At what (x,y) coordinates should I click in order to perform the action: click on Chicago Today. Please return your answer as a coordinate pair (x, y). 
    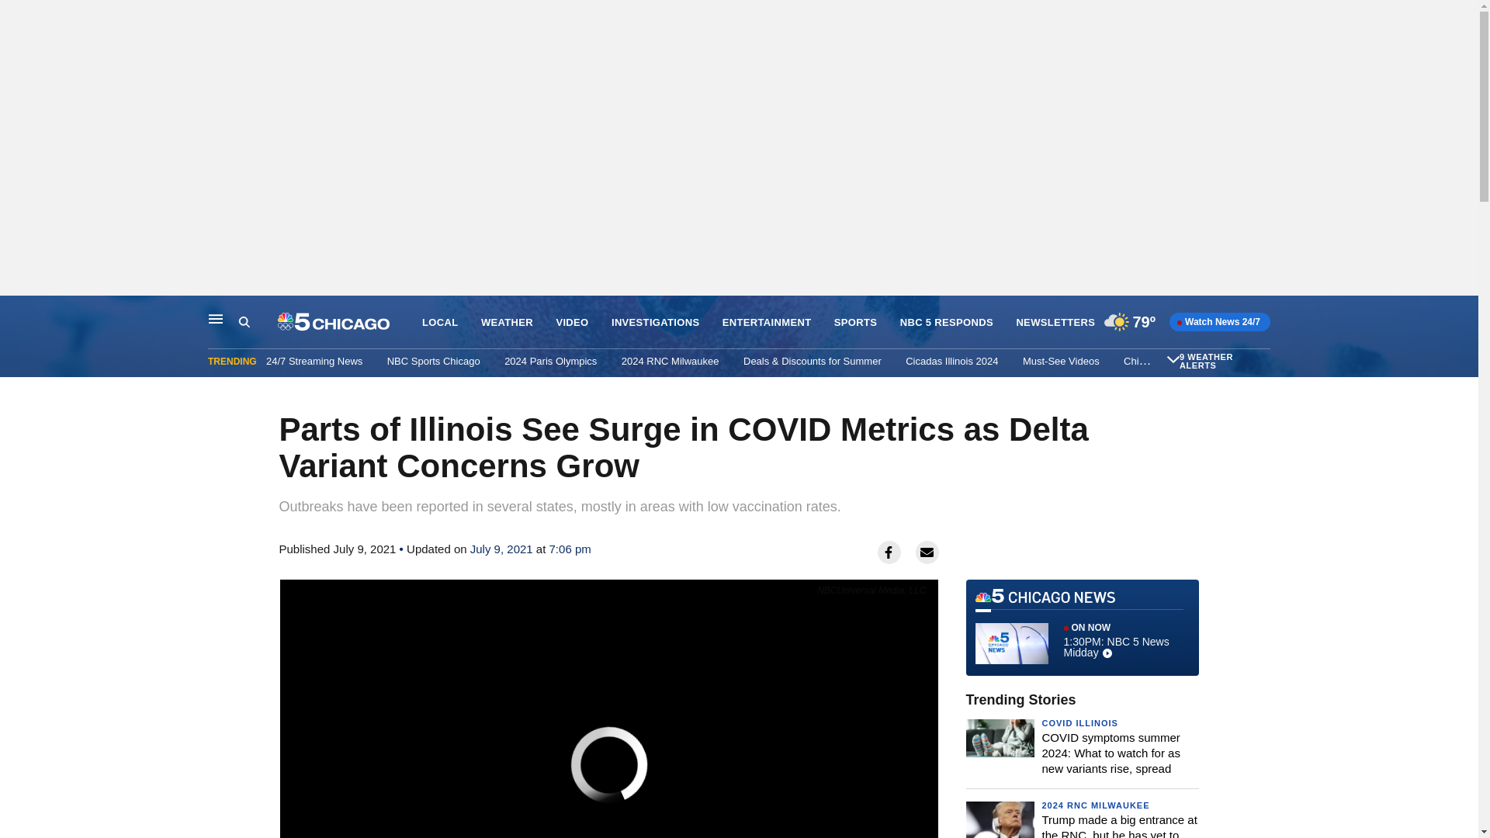
    Looking at the image, I should click on (1156, 361).